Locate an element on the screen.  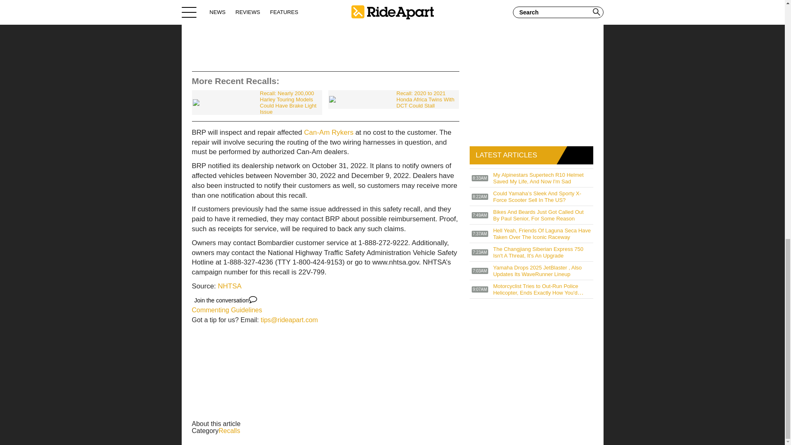
Join the conversation is located at coordinates (226, 300).